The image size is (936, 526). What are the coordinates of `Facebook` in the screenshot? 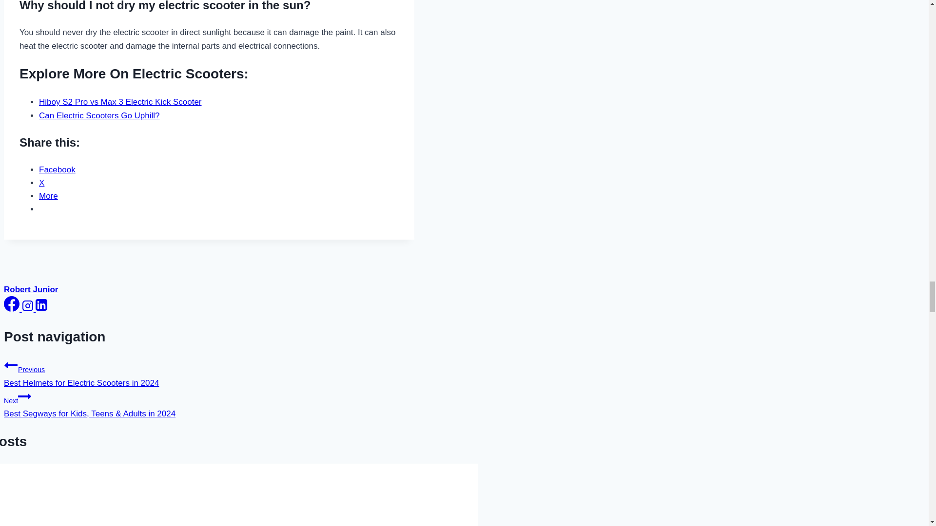 It's located at (12, 304).